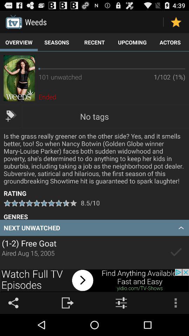 The height and width of the screenshot is (336, 189). Describe the element at coordinates (94, 280) in the screenshot. I see `go to linked advertisement` at that location.